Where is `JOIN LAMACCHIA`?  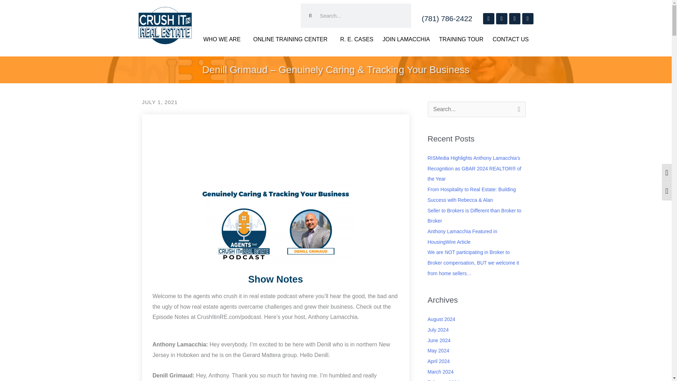
JOIN LAMACCHIA is located at coordinates (406, 40).